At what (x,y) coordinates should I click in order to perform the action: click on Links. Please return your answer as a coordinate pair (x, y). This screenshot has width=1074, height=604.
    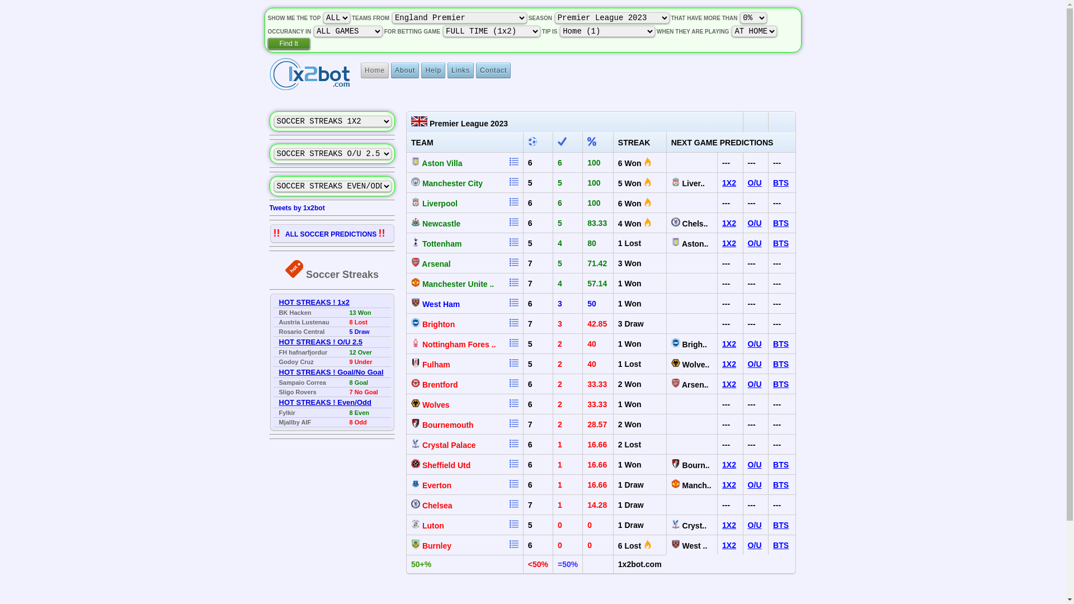
    Looking at the image, I should click on (461, 70).